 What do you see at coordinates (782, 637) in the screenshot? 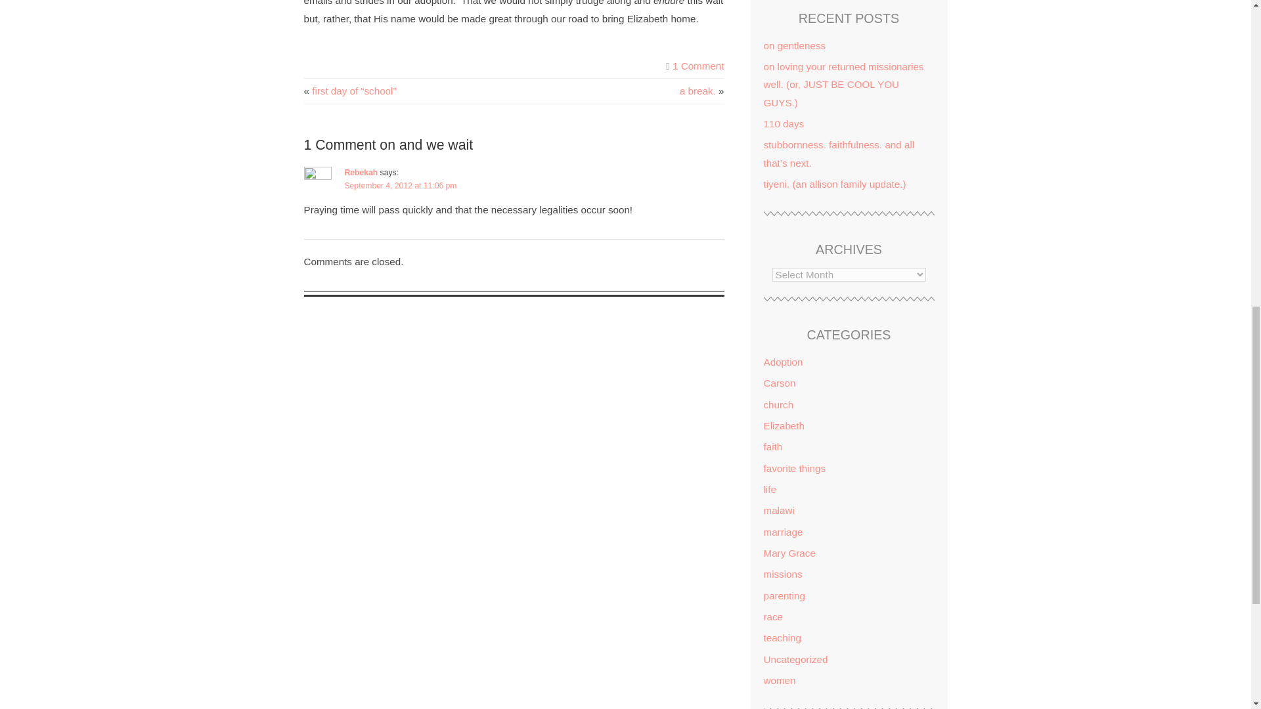
I see `teaching` at bounding box center [782, 637].